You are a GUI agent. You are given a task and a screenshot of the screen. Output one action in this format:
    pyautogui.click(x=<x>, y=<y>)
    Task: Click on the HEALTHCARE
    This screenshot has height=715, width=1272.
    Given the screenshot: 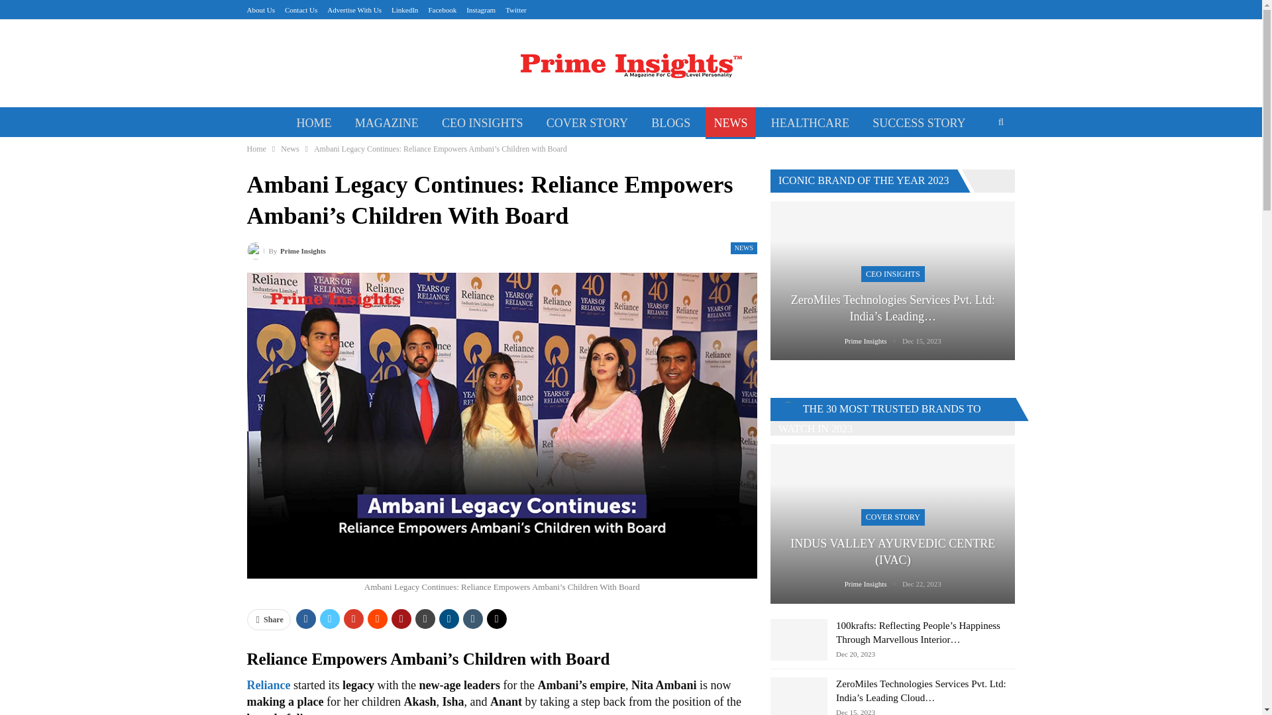 What is the action you would take?
    pyautogui.click(x=810, y=123)
    